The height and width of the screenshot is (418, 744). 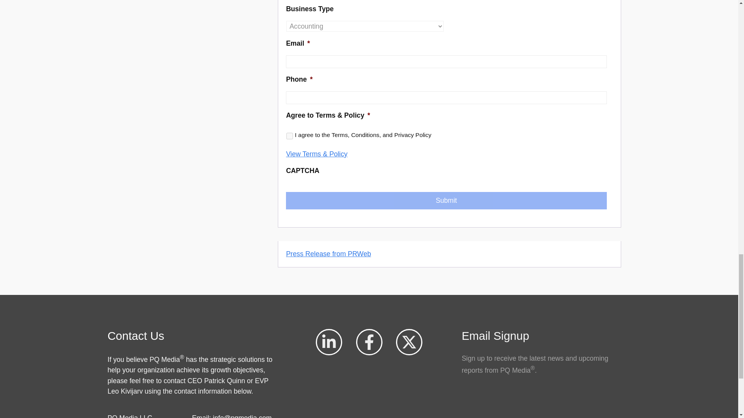 I want to click on Submit, so click(x=446, y=200).